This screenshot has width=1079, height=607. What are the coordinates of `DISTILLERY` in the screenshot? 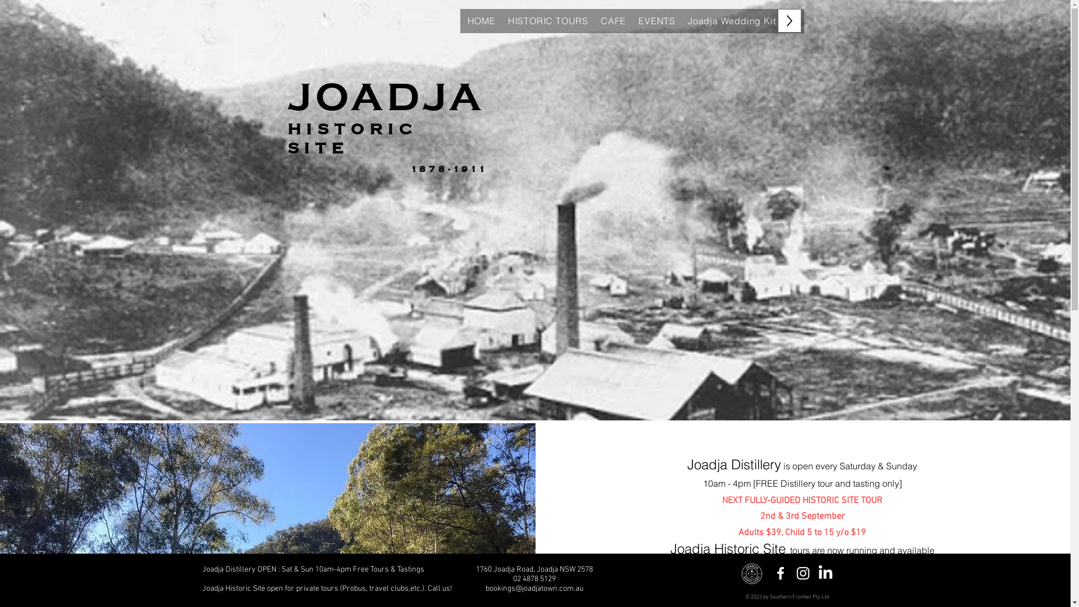 It's located at (860, 21).